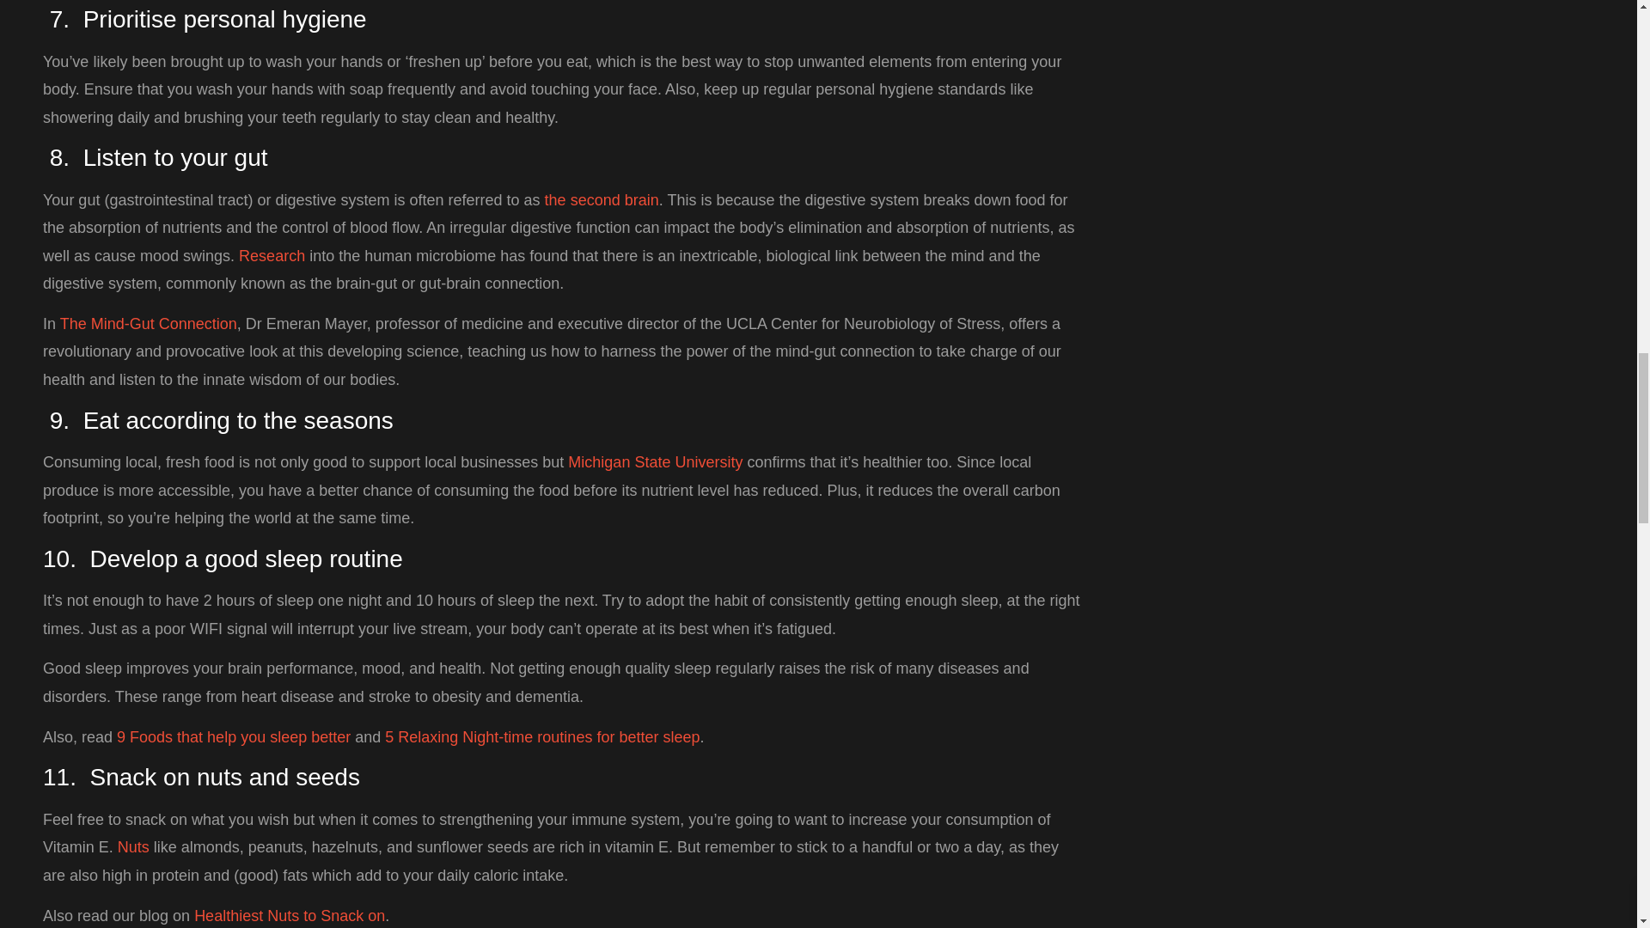 This screenshot has height=928, width=1650. Describe the element at coordinates (234, 737) in the screenshot. I see `9 Foods that help you sleep better` at that location.